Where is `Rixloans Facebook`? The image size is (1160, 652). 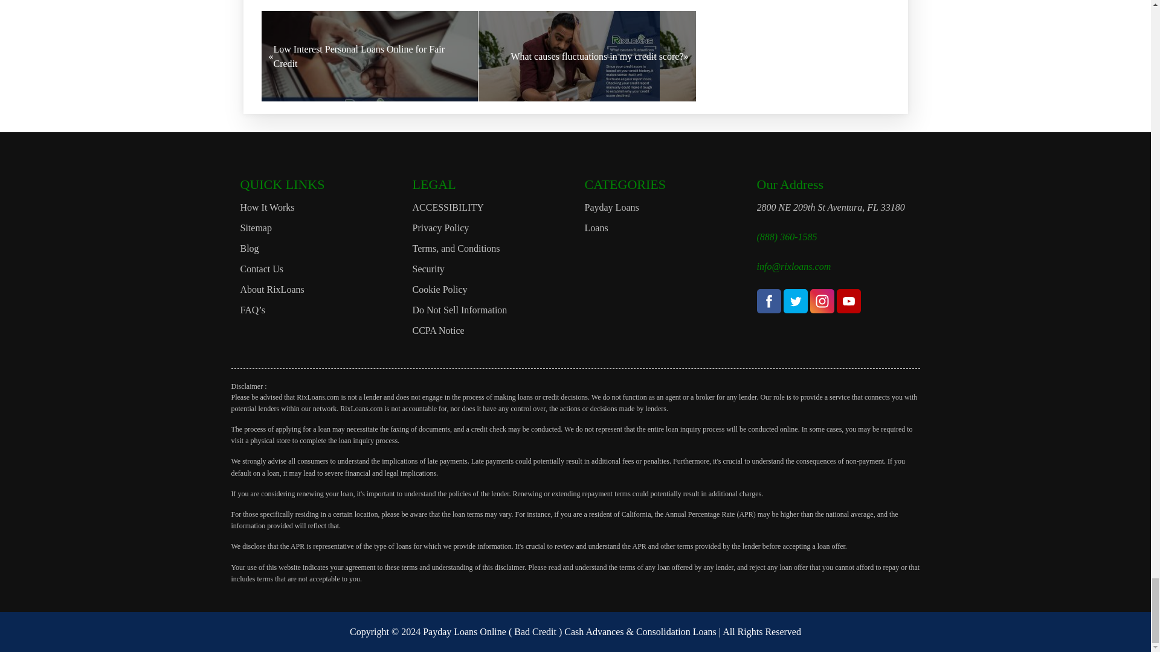
Rixloans Facebook is located at coordinates (768, 301).